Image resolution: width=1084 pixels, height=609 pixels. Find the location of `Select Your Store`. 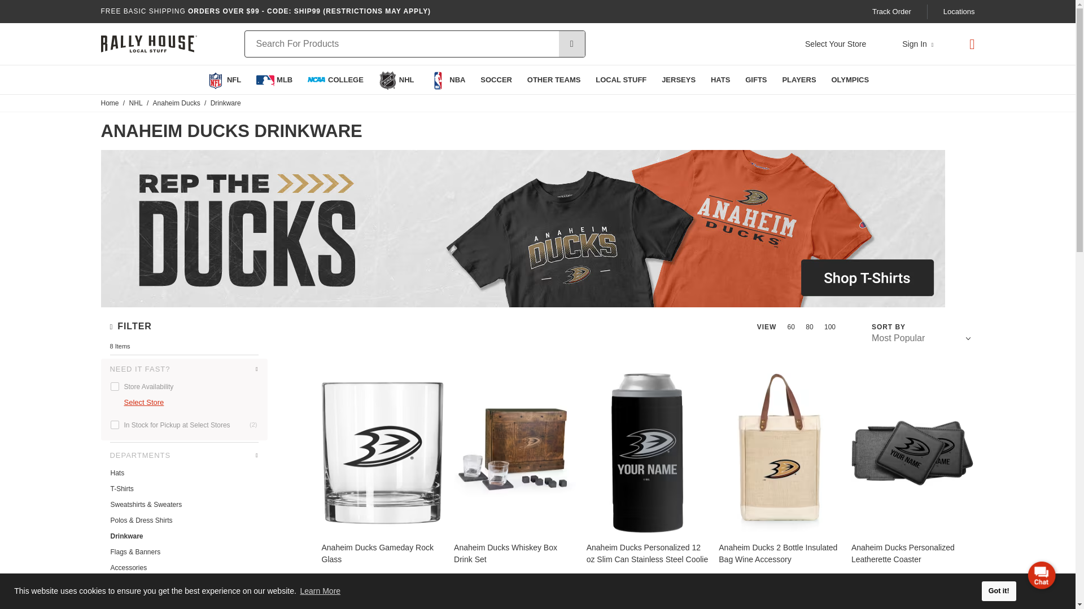

Select Your Store is located at coordinates (836, 44).